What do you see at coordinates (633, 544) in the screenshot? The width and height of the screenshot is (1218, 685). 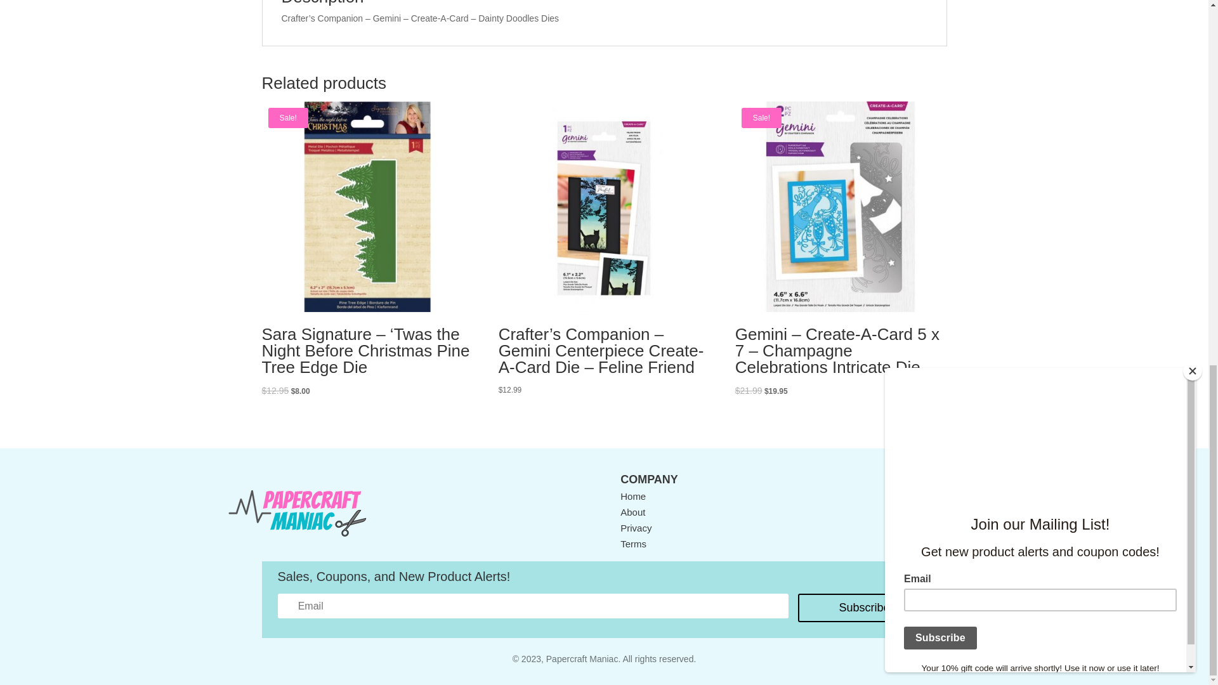 I see `Terms` at bounding box center [633, 544].